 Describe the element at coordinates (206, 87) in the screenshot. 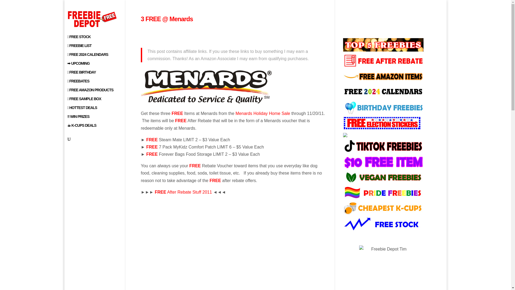

I see `Menards Freebies` at that location.